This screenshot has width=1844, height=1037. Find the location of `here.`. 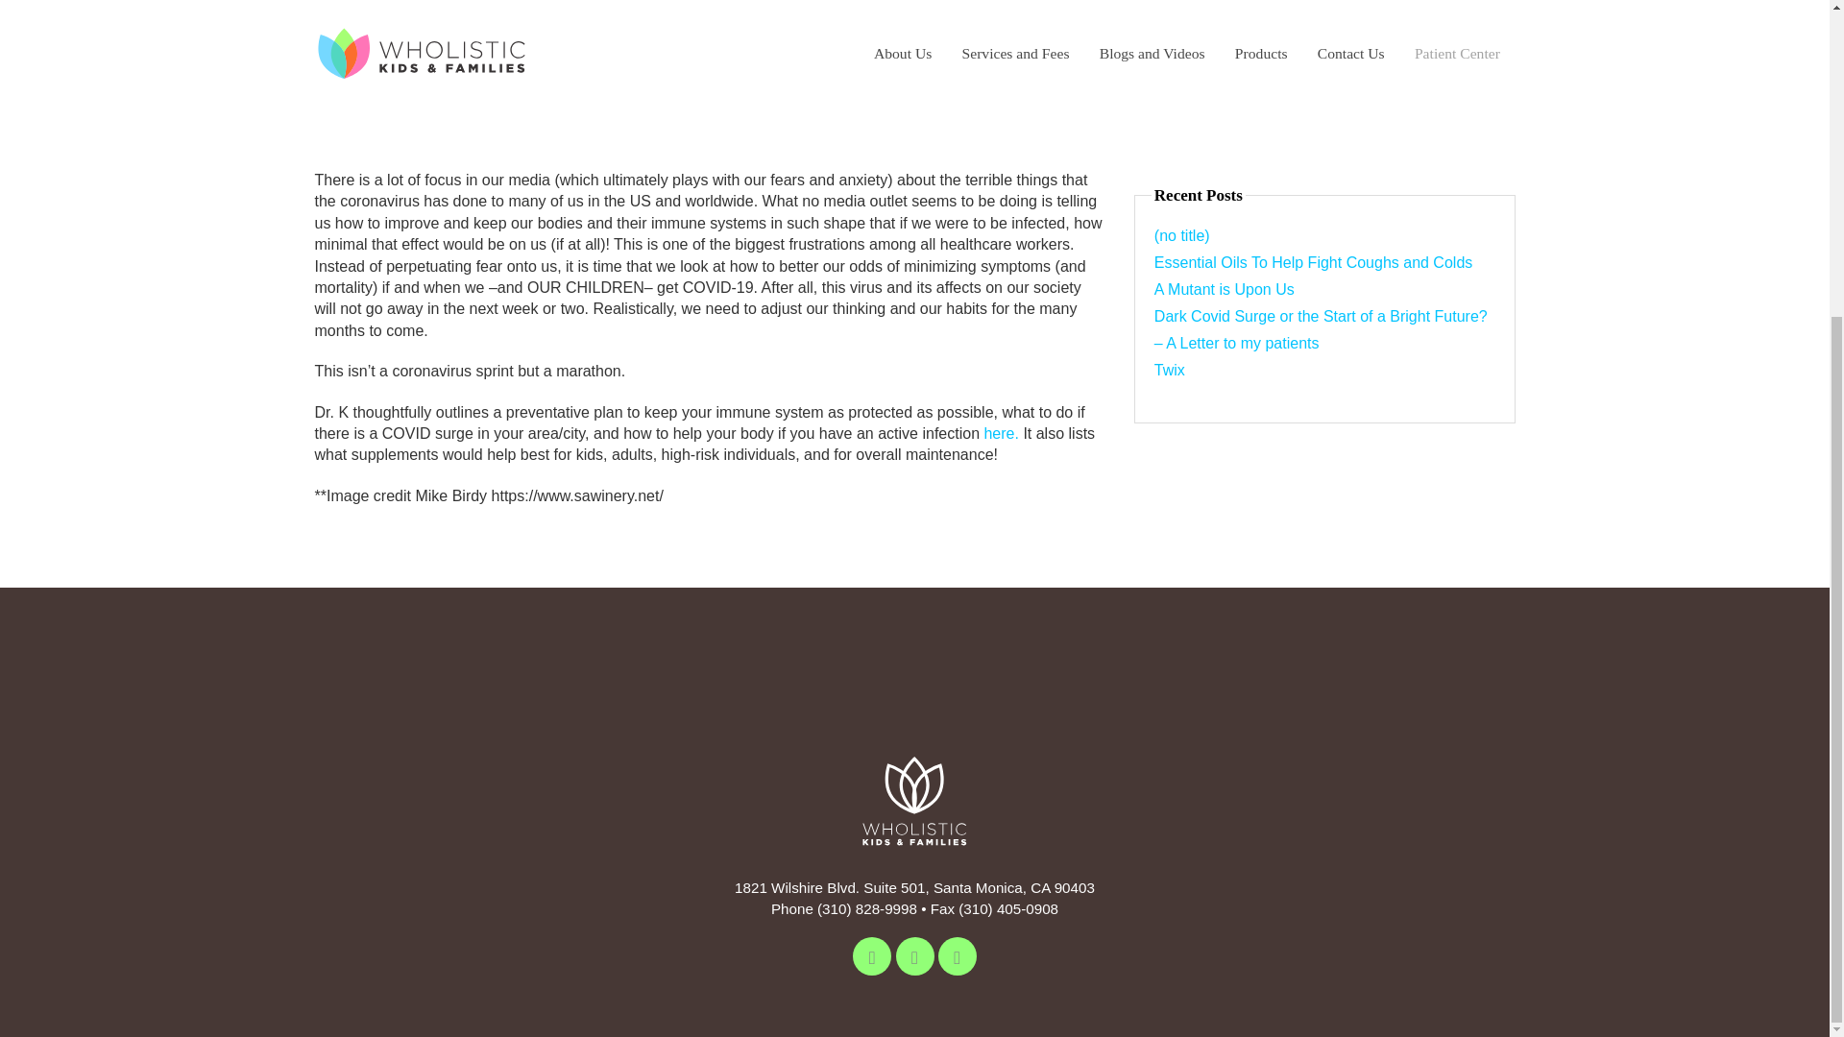

here. is located at coordinates (1000, 433).